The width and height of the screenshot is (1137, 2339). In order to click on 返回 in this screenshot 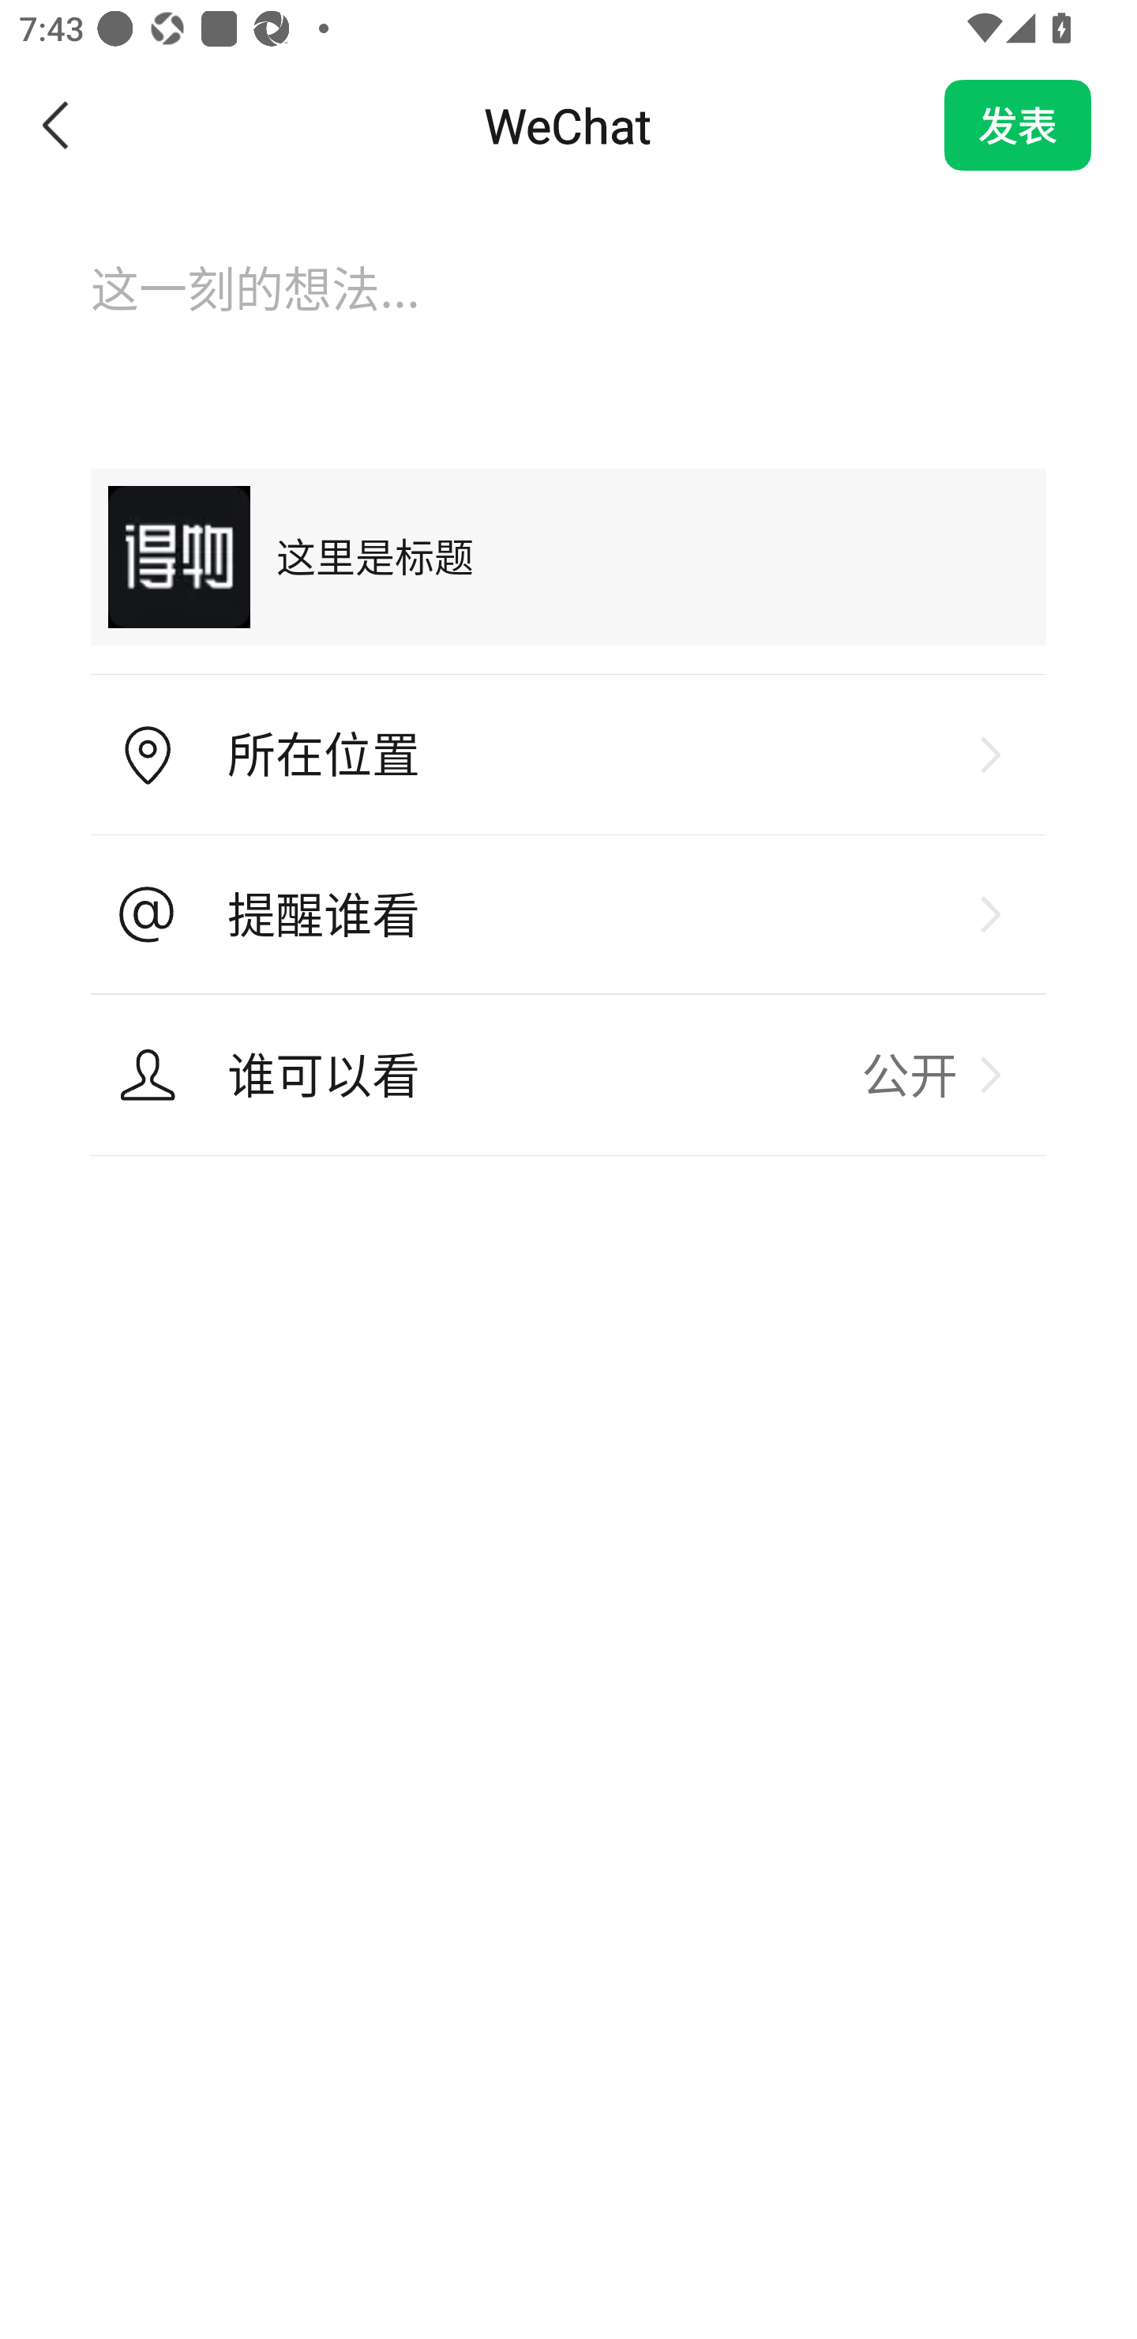, I will do `click(57, 125)`.